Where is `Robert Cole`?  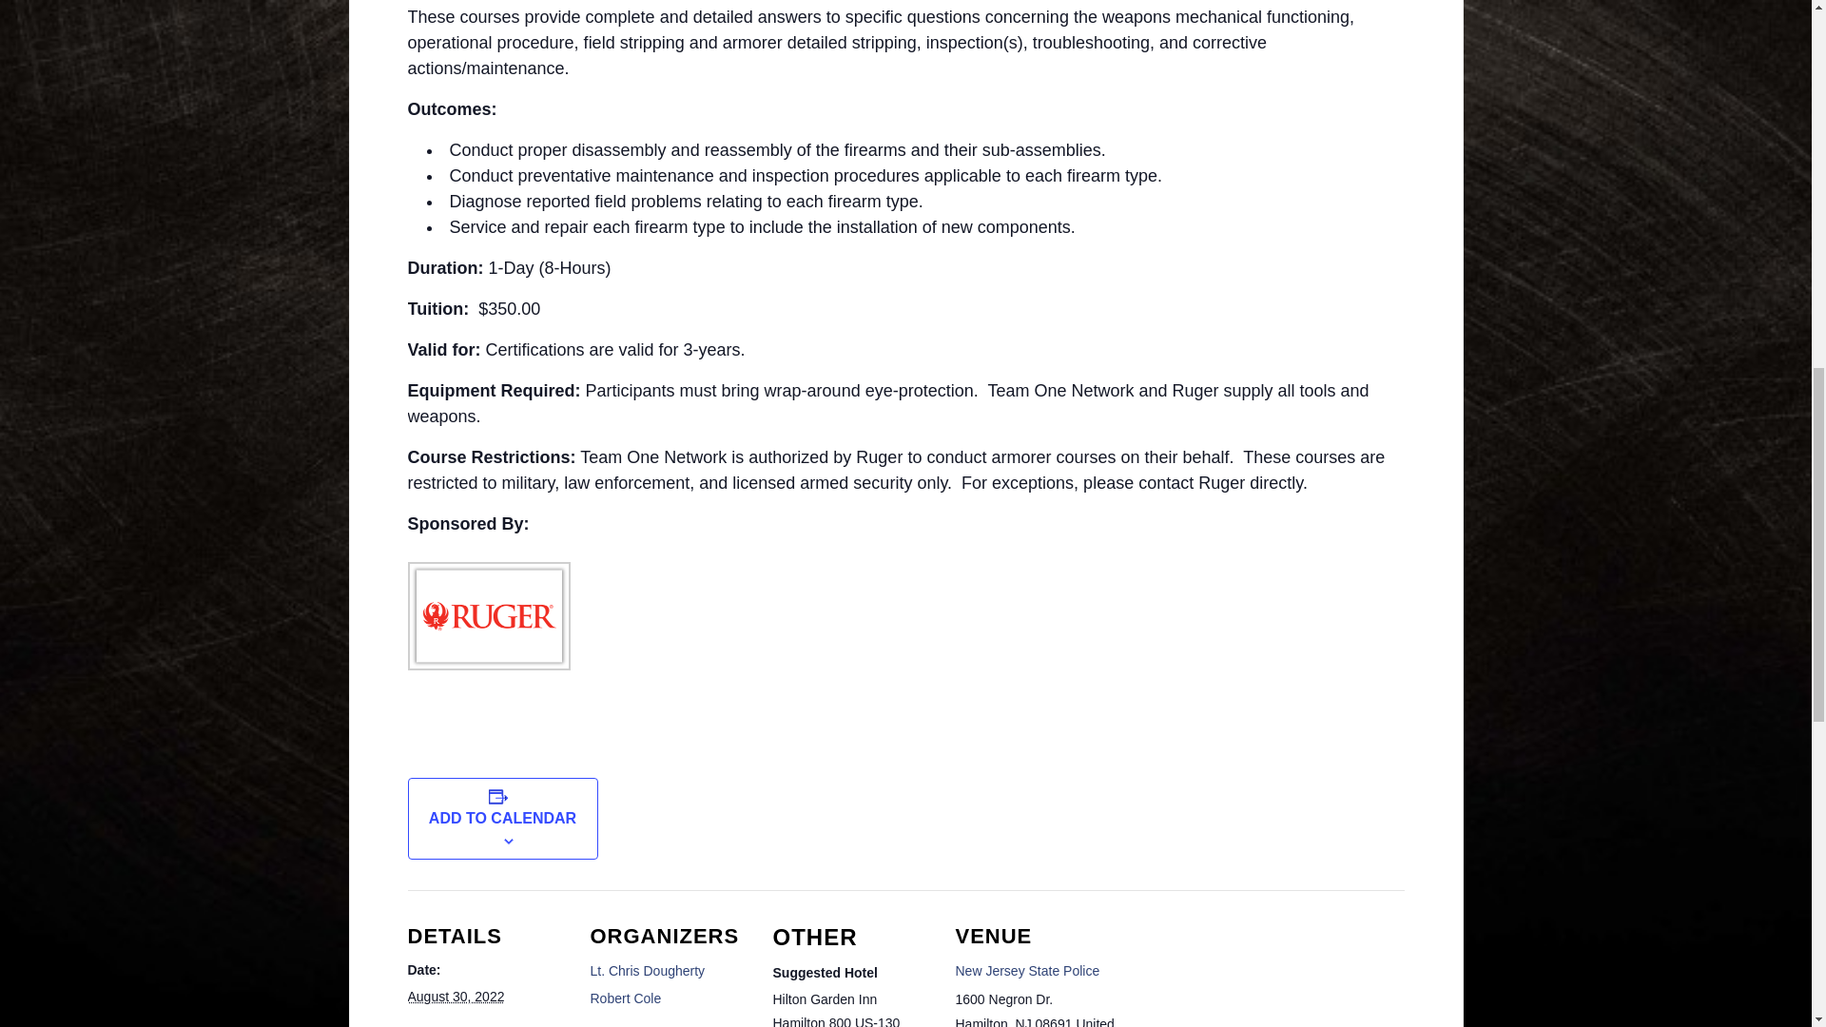 Robert Cole is located at coordinates (626, 998).